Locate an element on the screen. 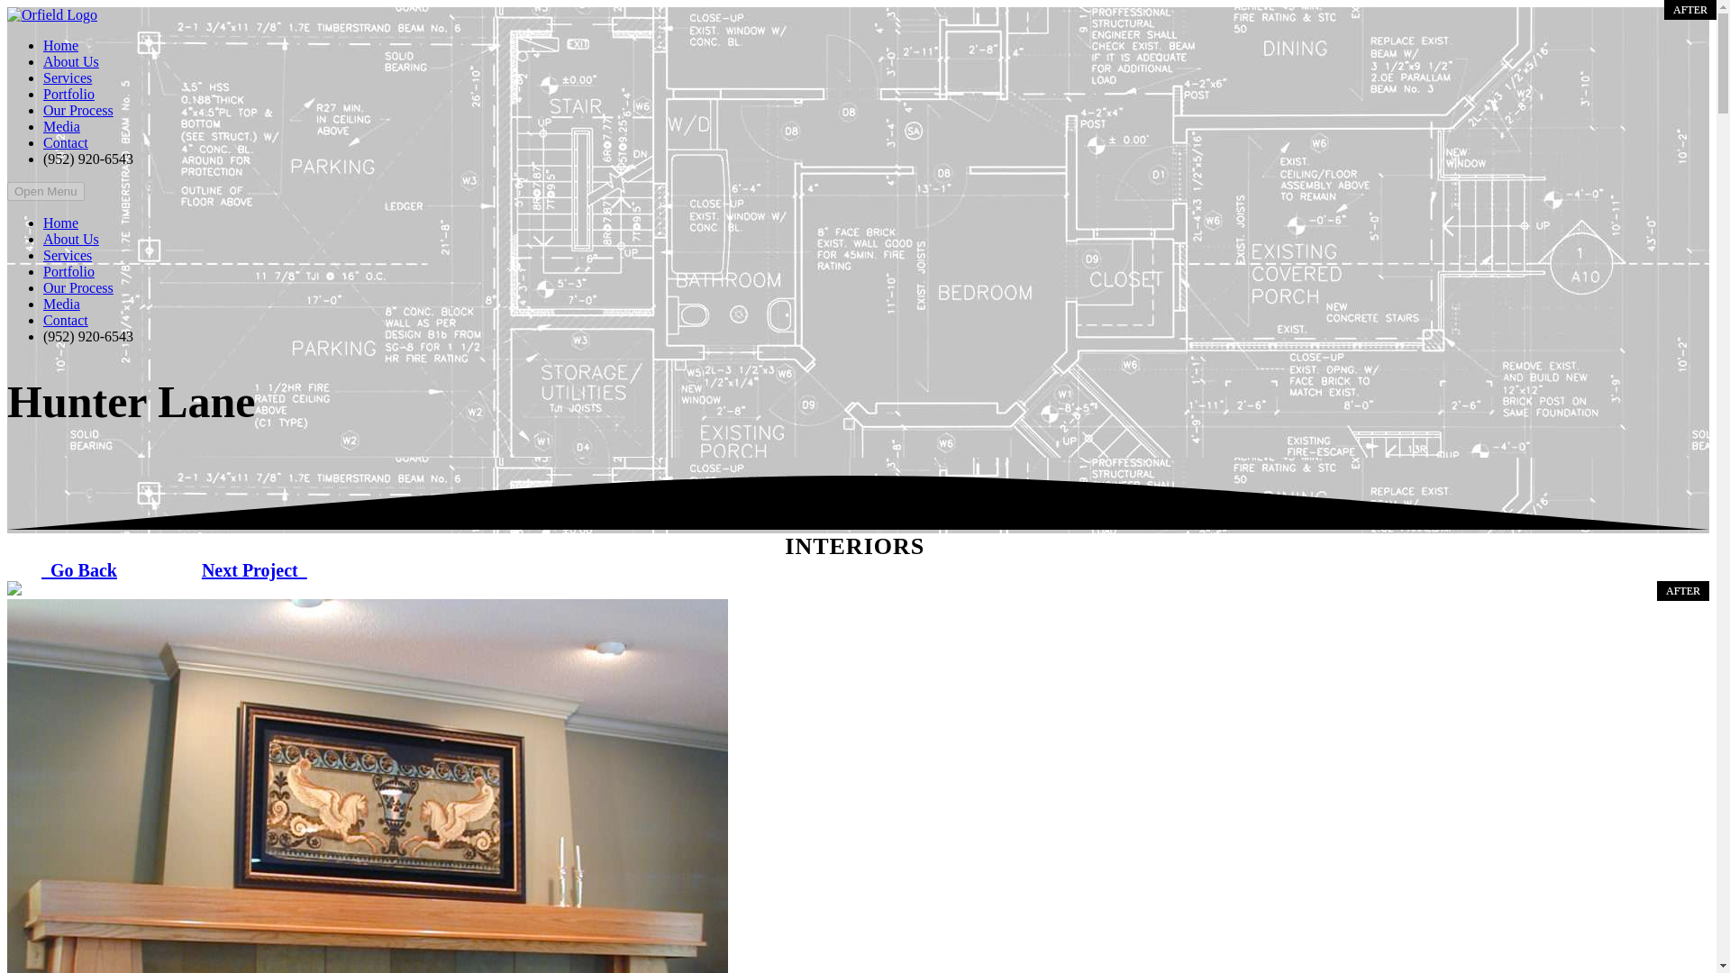  Contact is located at coordinates (65, 319).